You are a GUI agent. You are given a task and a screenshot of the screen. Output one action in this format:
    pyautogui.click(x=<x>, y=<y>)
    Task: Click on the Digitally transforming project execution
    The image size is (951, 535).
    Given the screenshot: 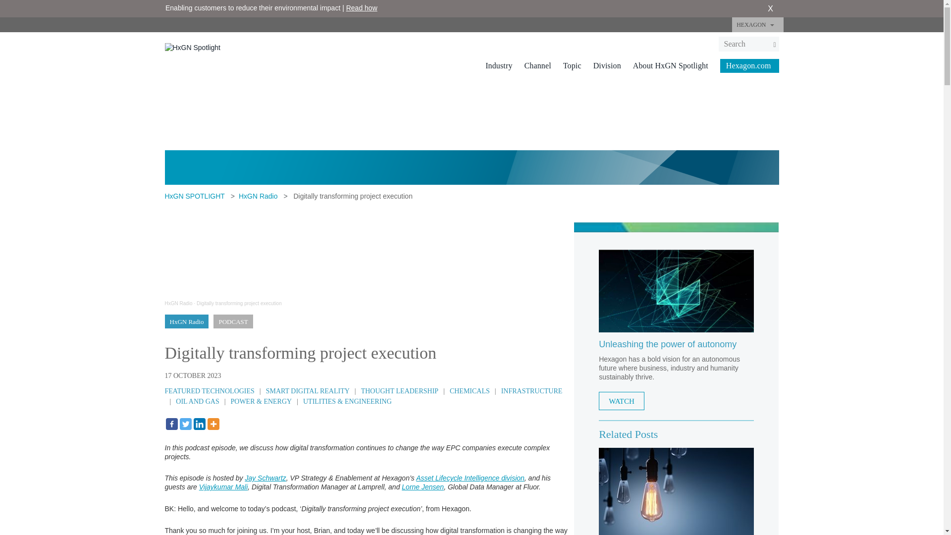 What is the action you would take?
    pyautogui.click(x=239, y=302)
    